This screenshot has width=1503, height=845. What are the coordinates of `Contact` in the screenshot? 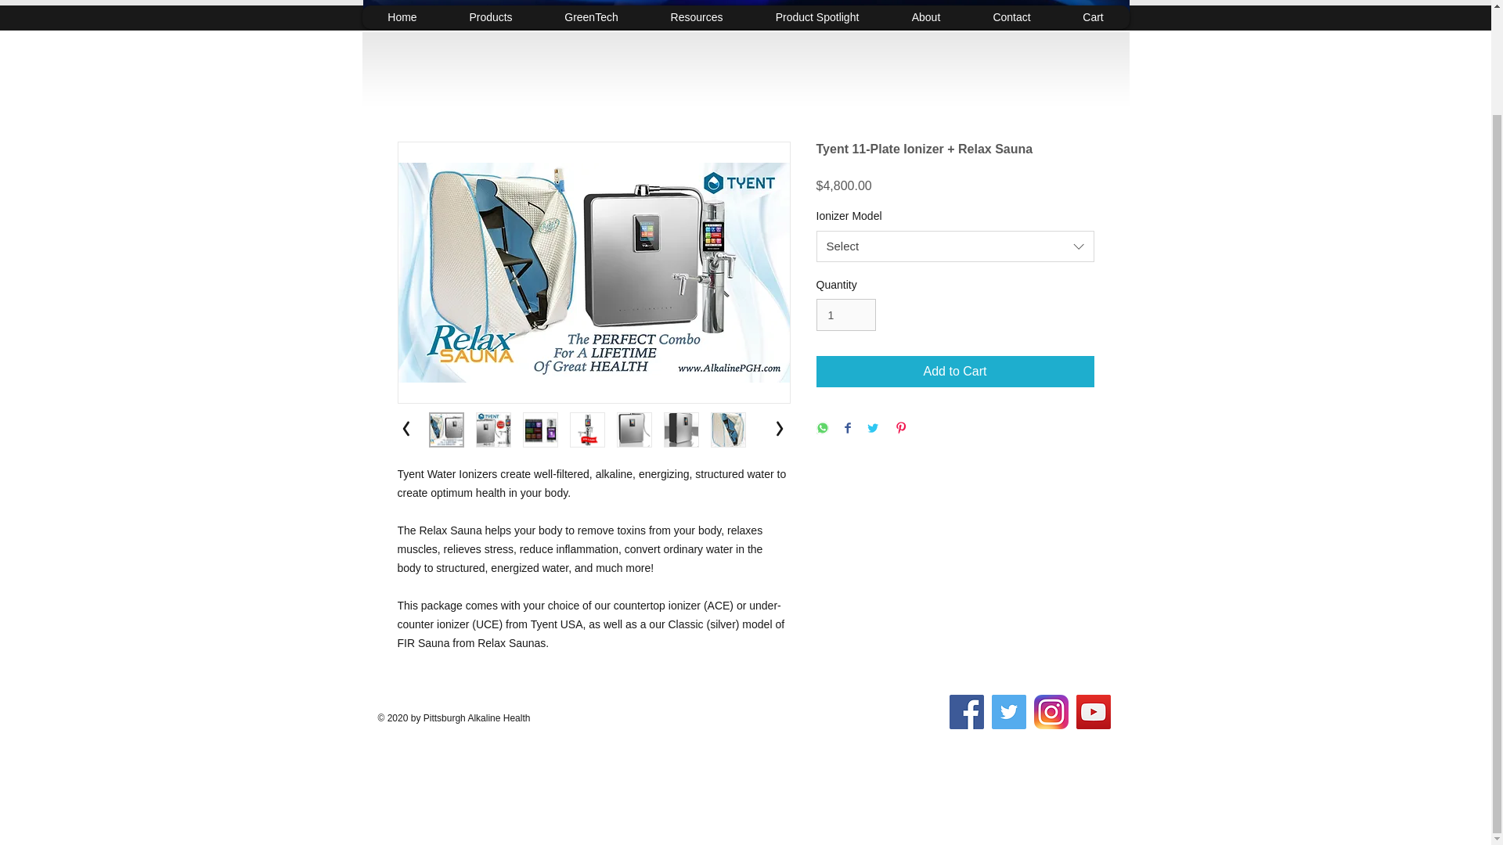 It's located at (1011, 16).